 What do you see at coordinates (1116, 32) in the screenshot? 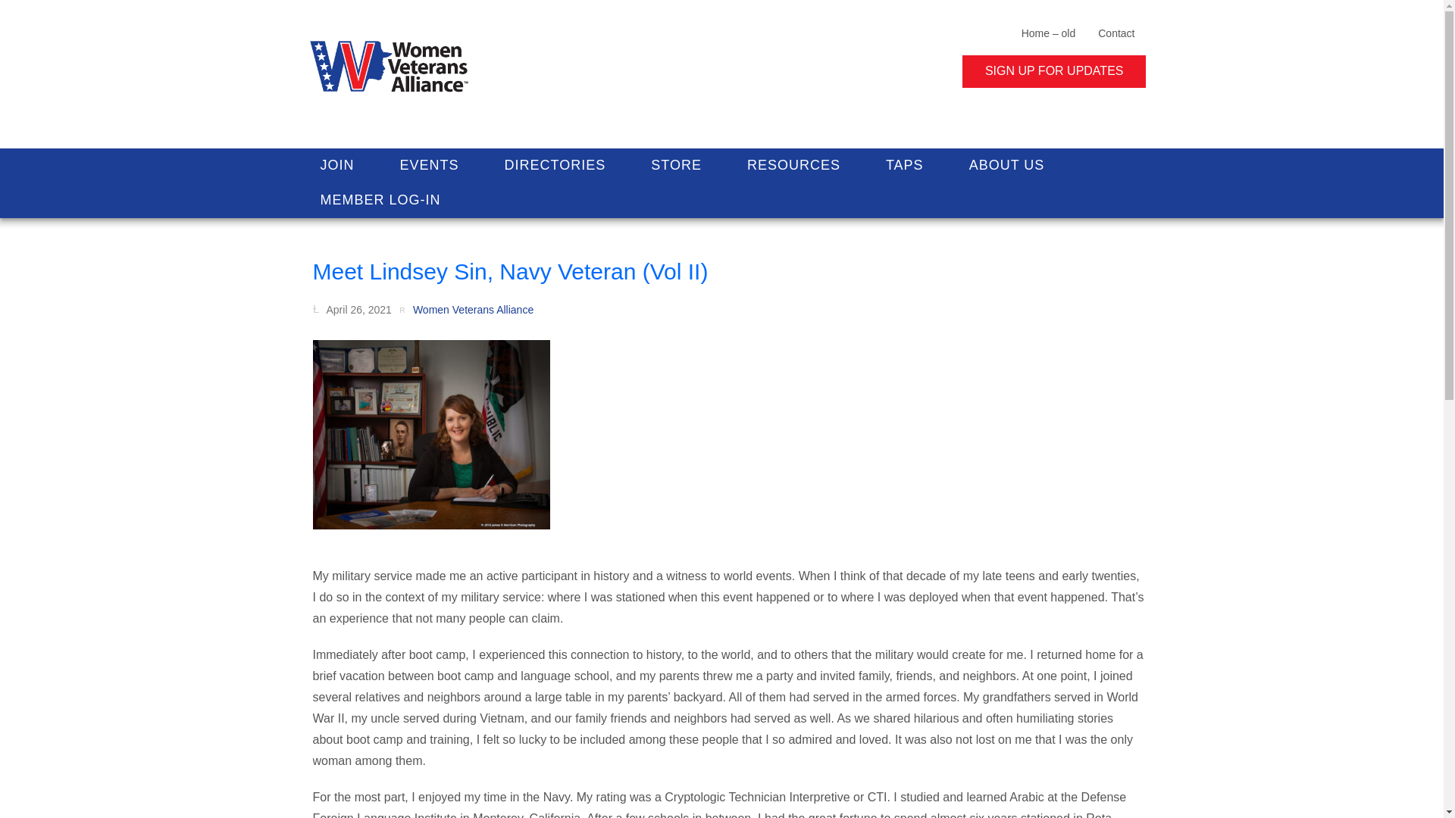
I see `Contact` at bounding box center [1116, 32].